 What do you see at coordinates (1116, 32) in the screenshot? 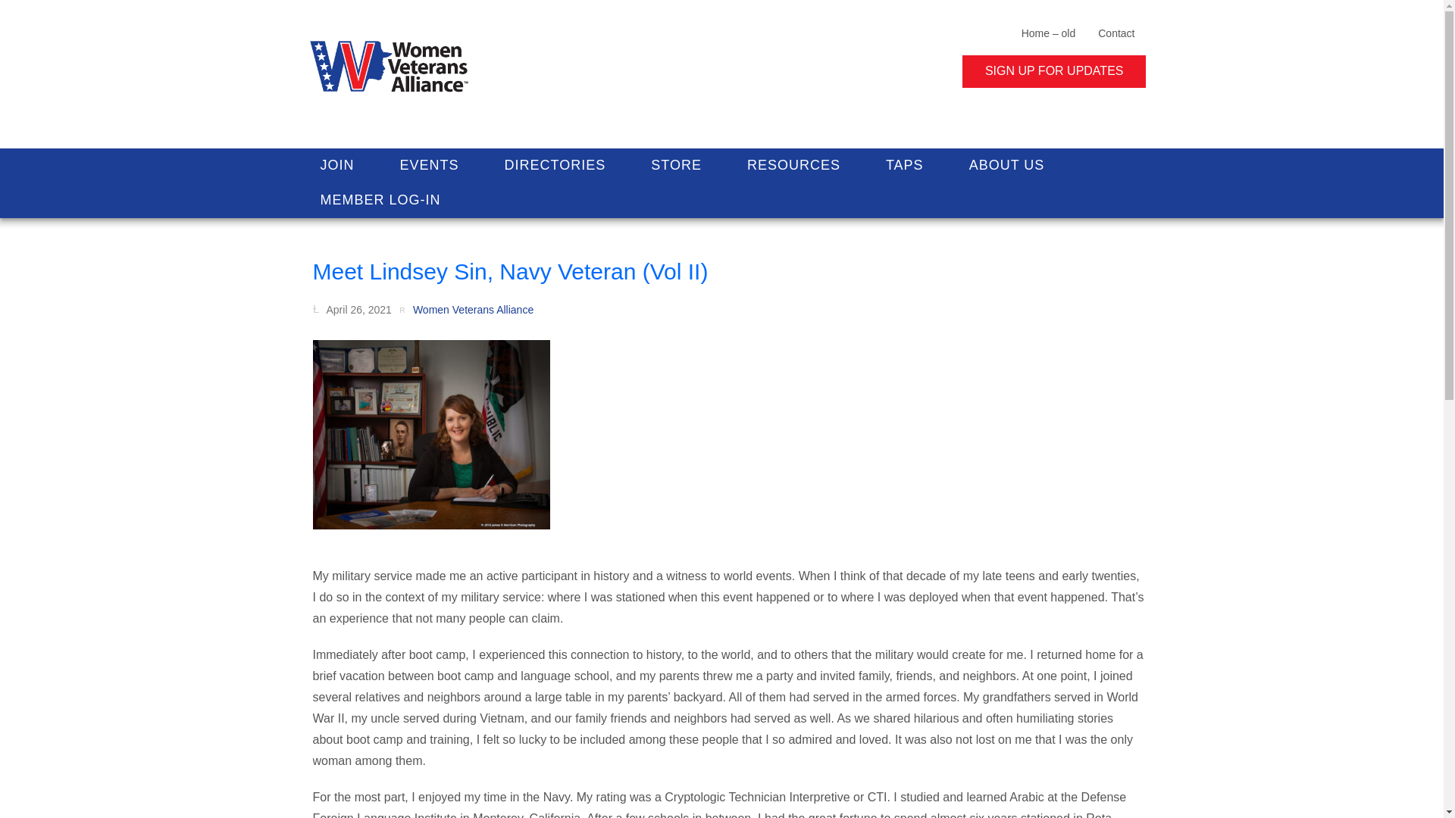
I see `Contact` at bounding box center [1116, 32].